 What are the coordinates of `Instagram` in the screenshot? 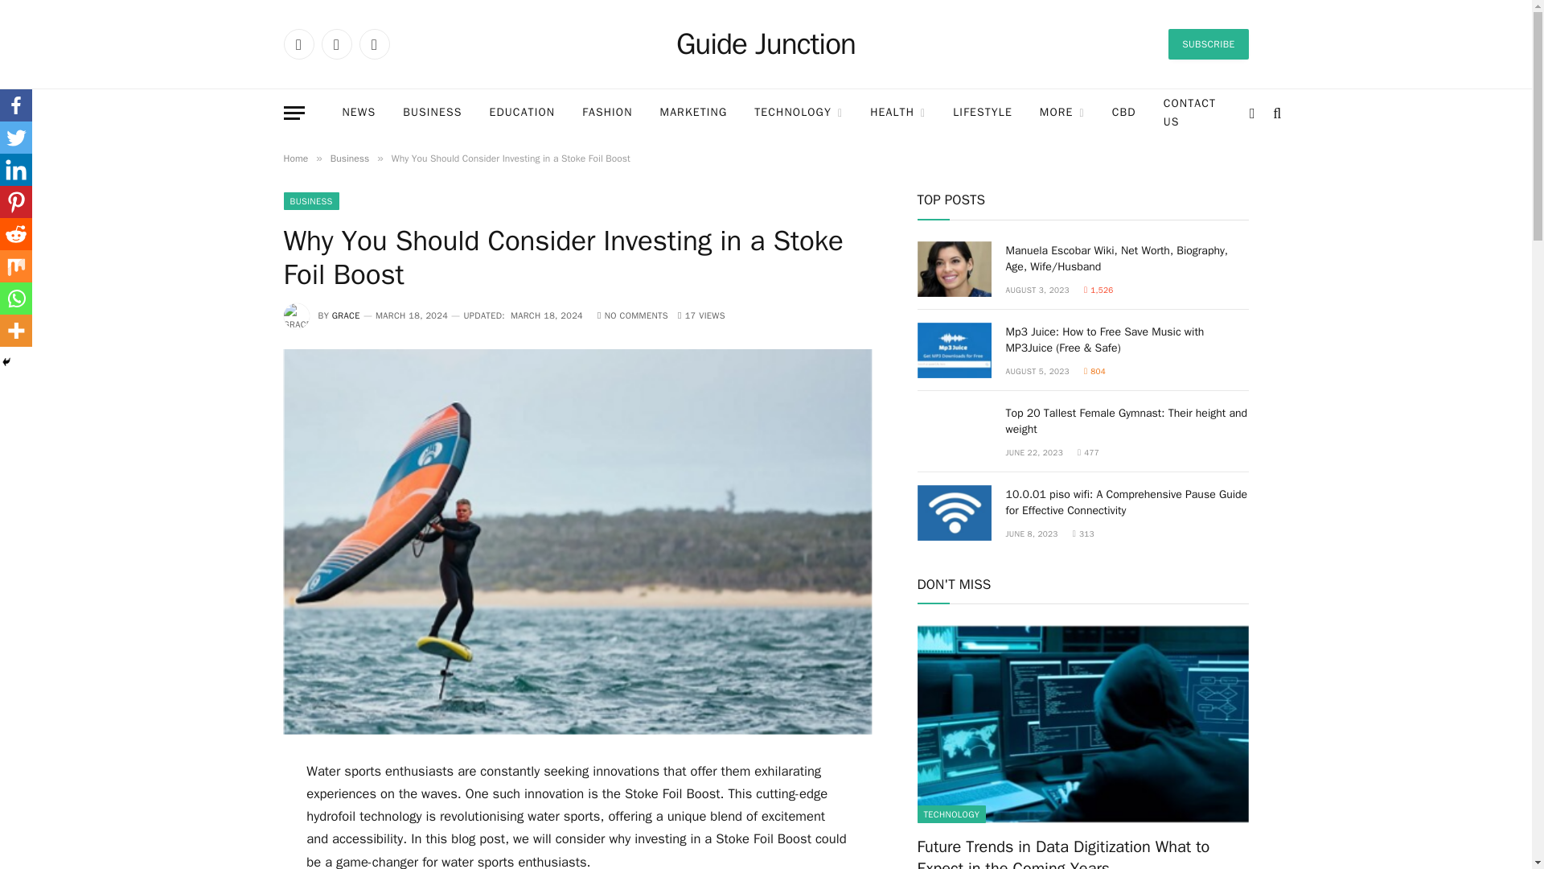 It's located at (373, 43).